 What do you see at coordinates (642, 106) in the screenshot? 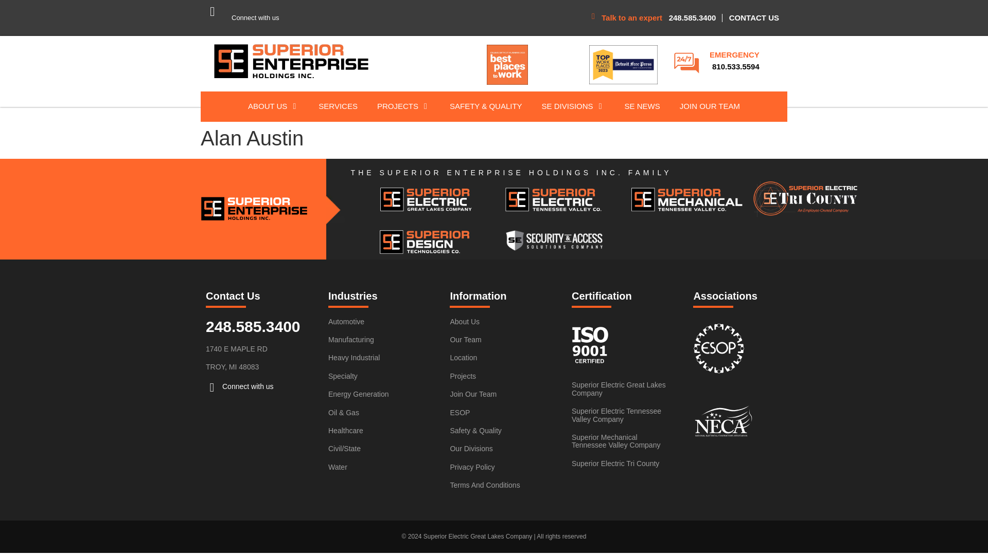
I see `SE NEWS` at bounding box center [642, 106].